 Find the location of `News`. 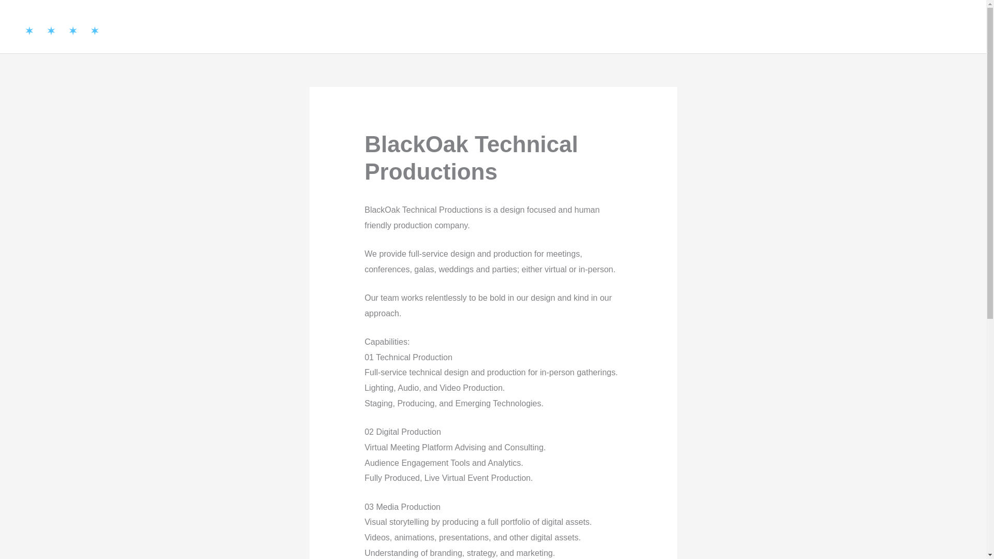

News is located at coordinates (924, 26).